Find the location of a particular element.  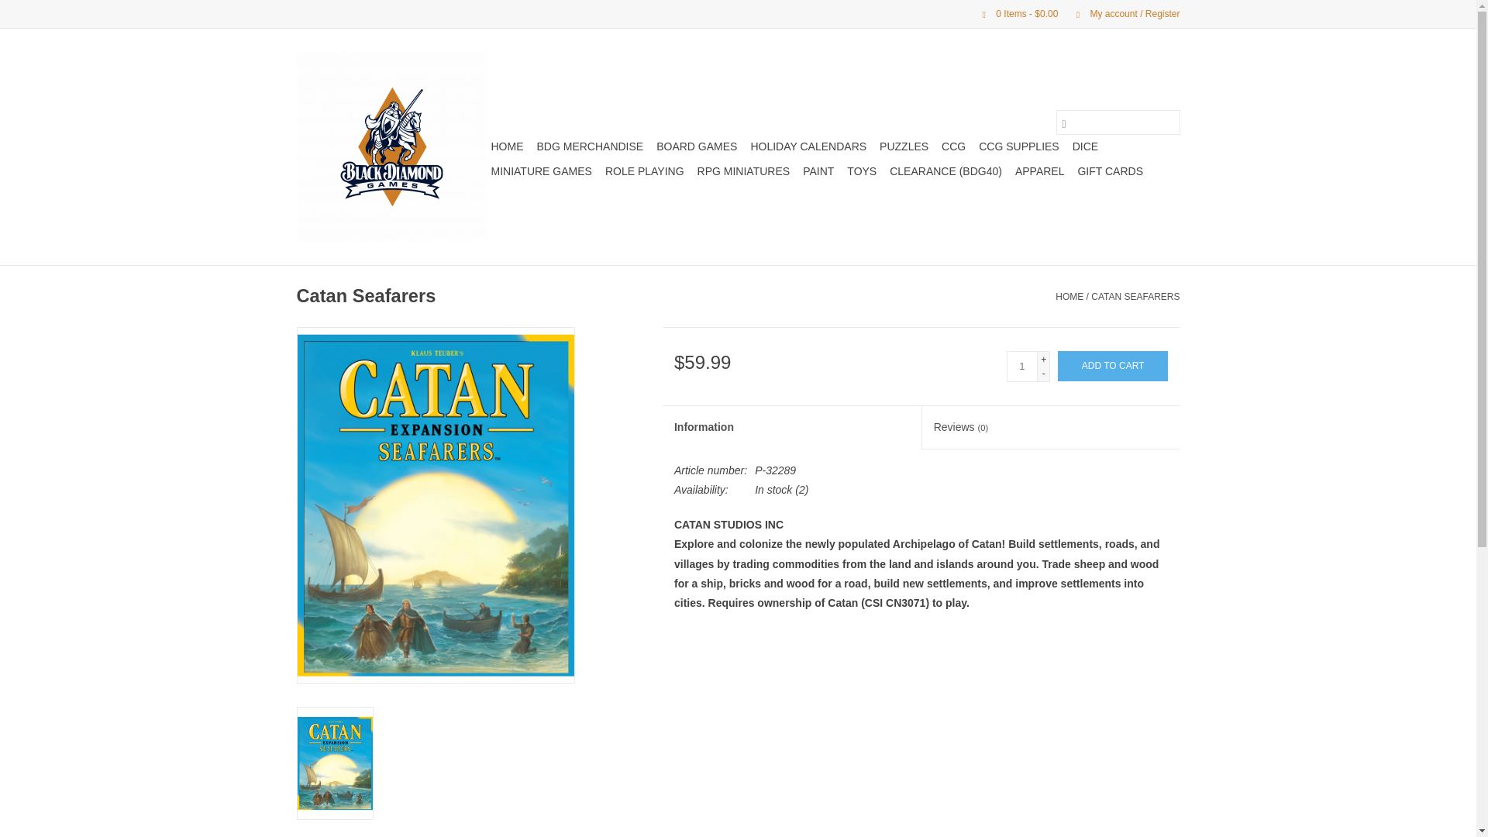

My account is located at coordinates (1120, 13).